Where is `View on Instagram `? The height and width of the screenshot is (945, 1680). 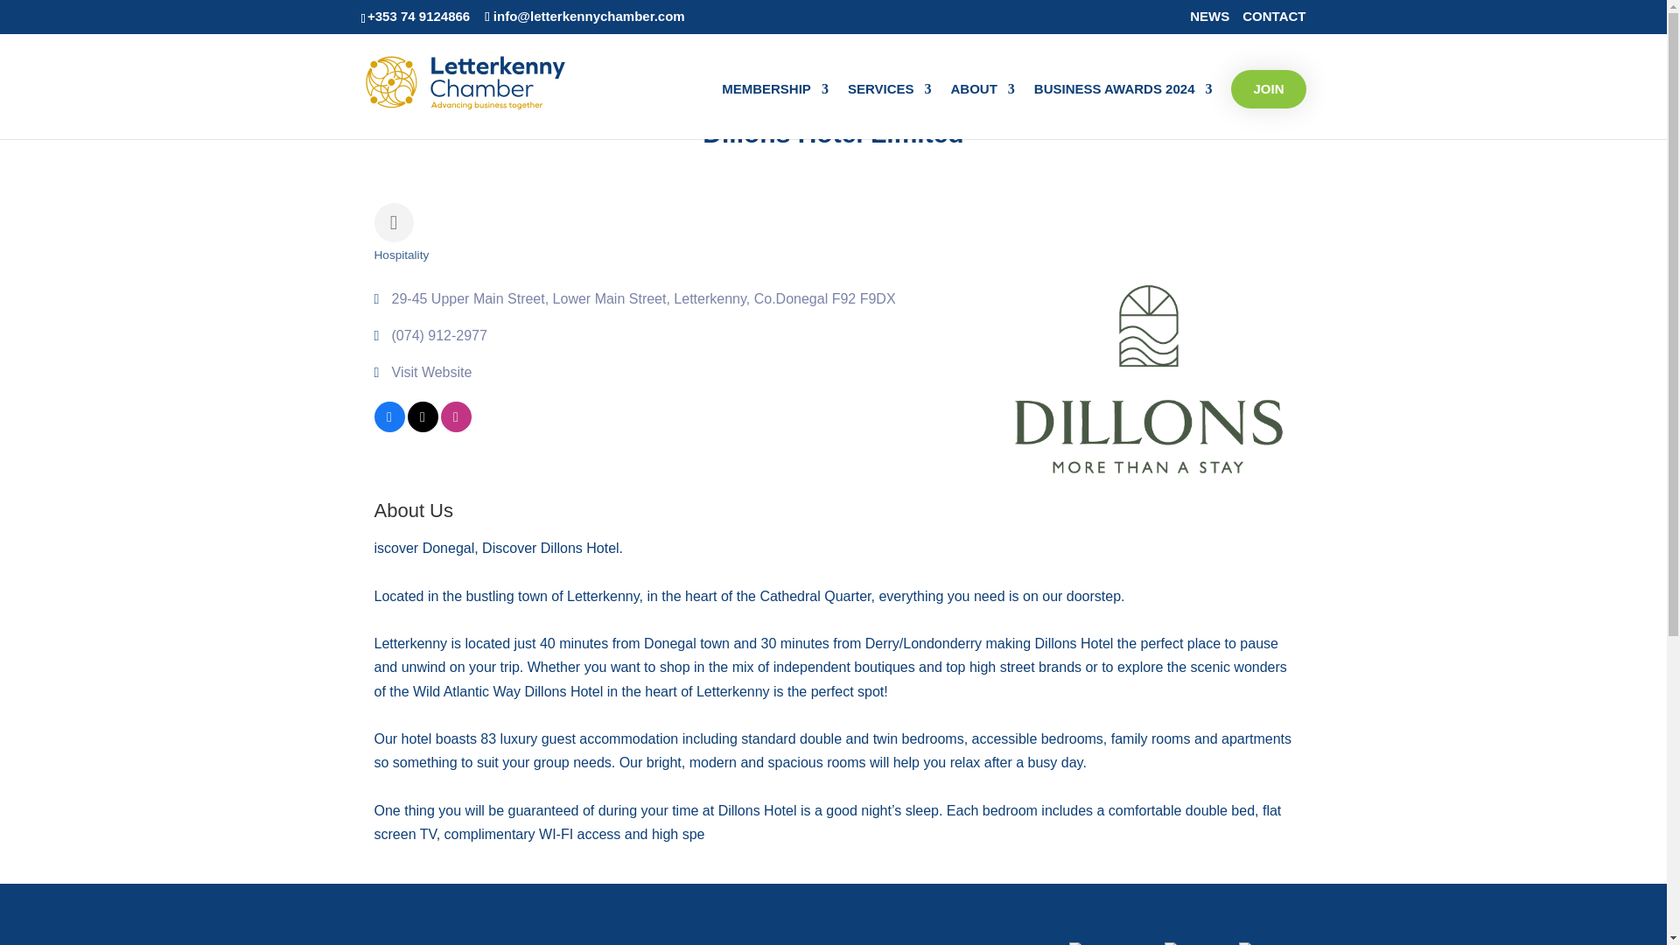
View on Instagram  is located at coordinates (456, 427).